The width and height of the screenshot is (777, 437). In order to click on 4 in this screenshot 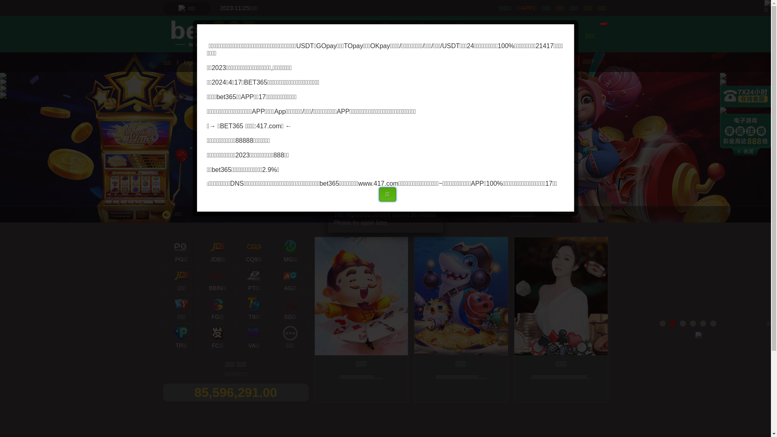, I will do `click(693, 324)`.